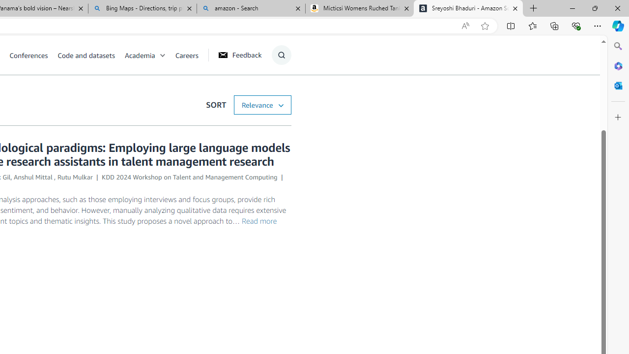  I want to click on Class: chevron, so click(162, 57).